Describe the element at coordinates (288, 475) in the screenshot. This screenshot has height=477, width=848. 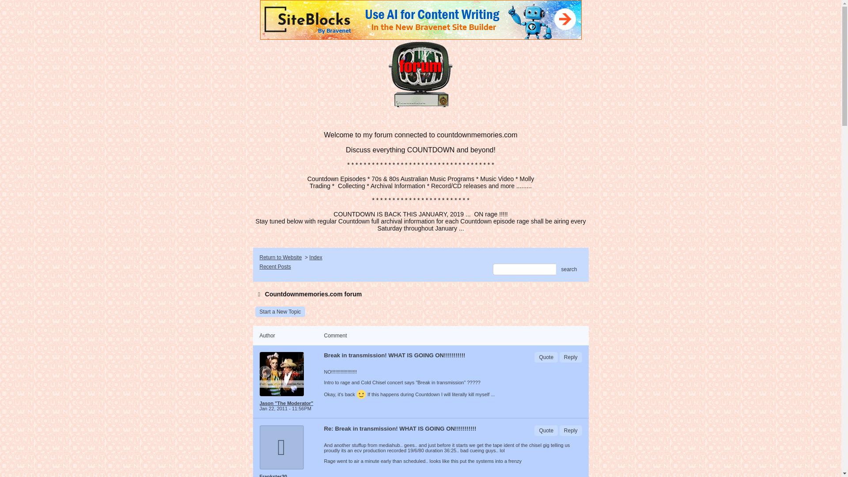
I see `Frankster30` at that location.